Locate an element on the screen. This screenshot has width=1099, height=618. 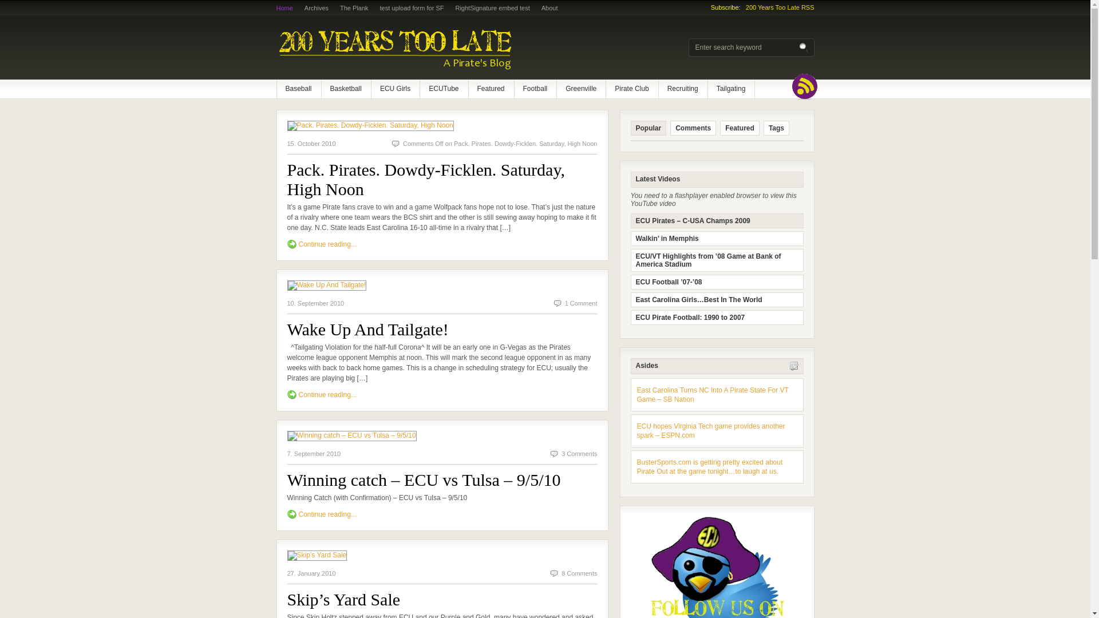
Greenville is located at coordinates (580, 89).